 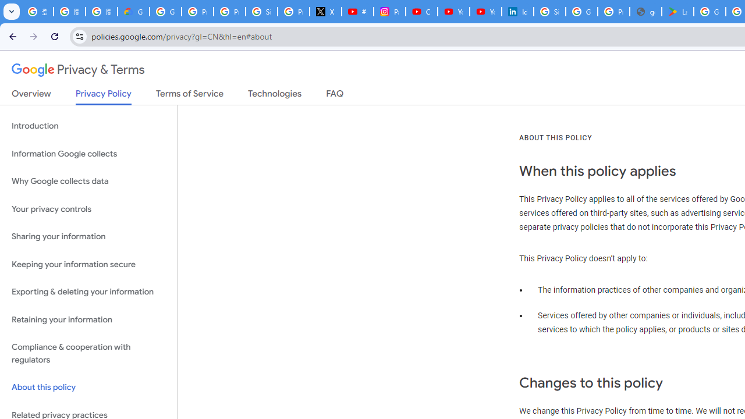 What do you see at coordinates (88, 182) in the screenshot?
I see `Why Google collects data` at bounding box center [88, 182].